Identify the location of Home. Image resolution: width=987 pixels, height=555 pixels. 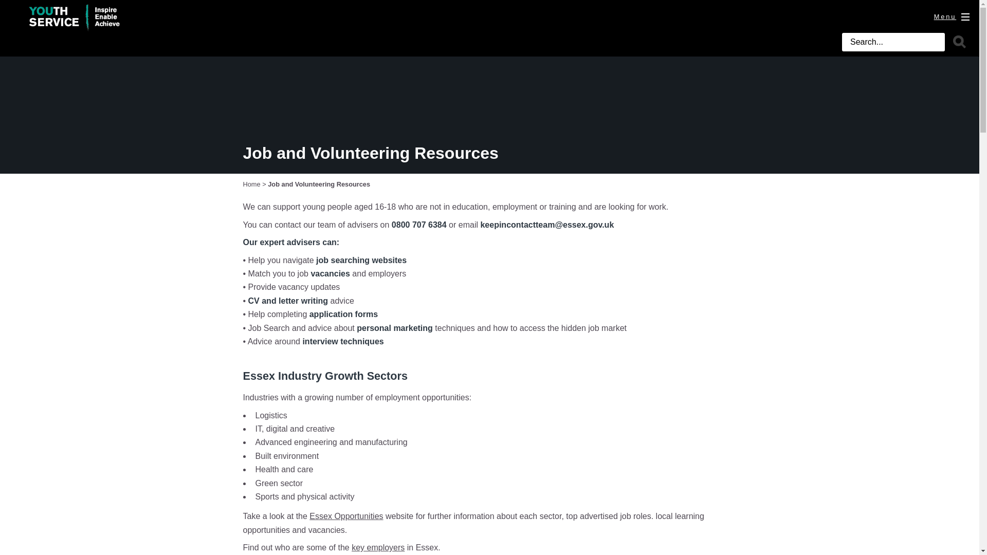
(251, 184).